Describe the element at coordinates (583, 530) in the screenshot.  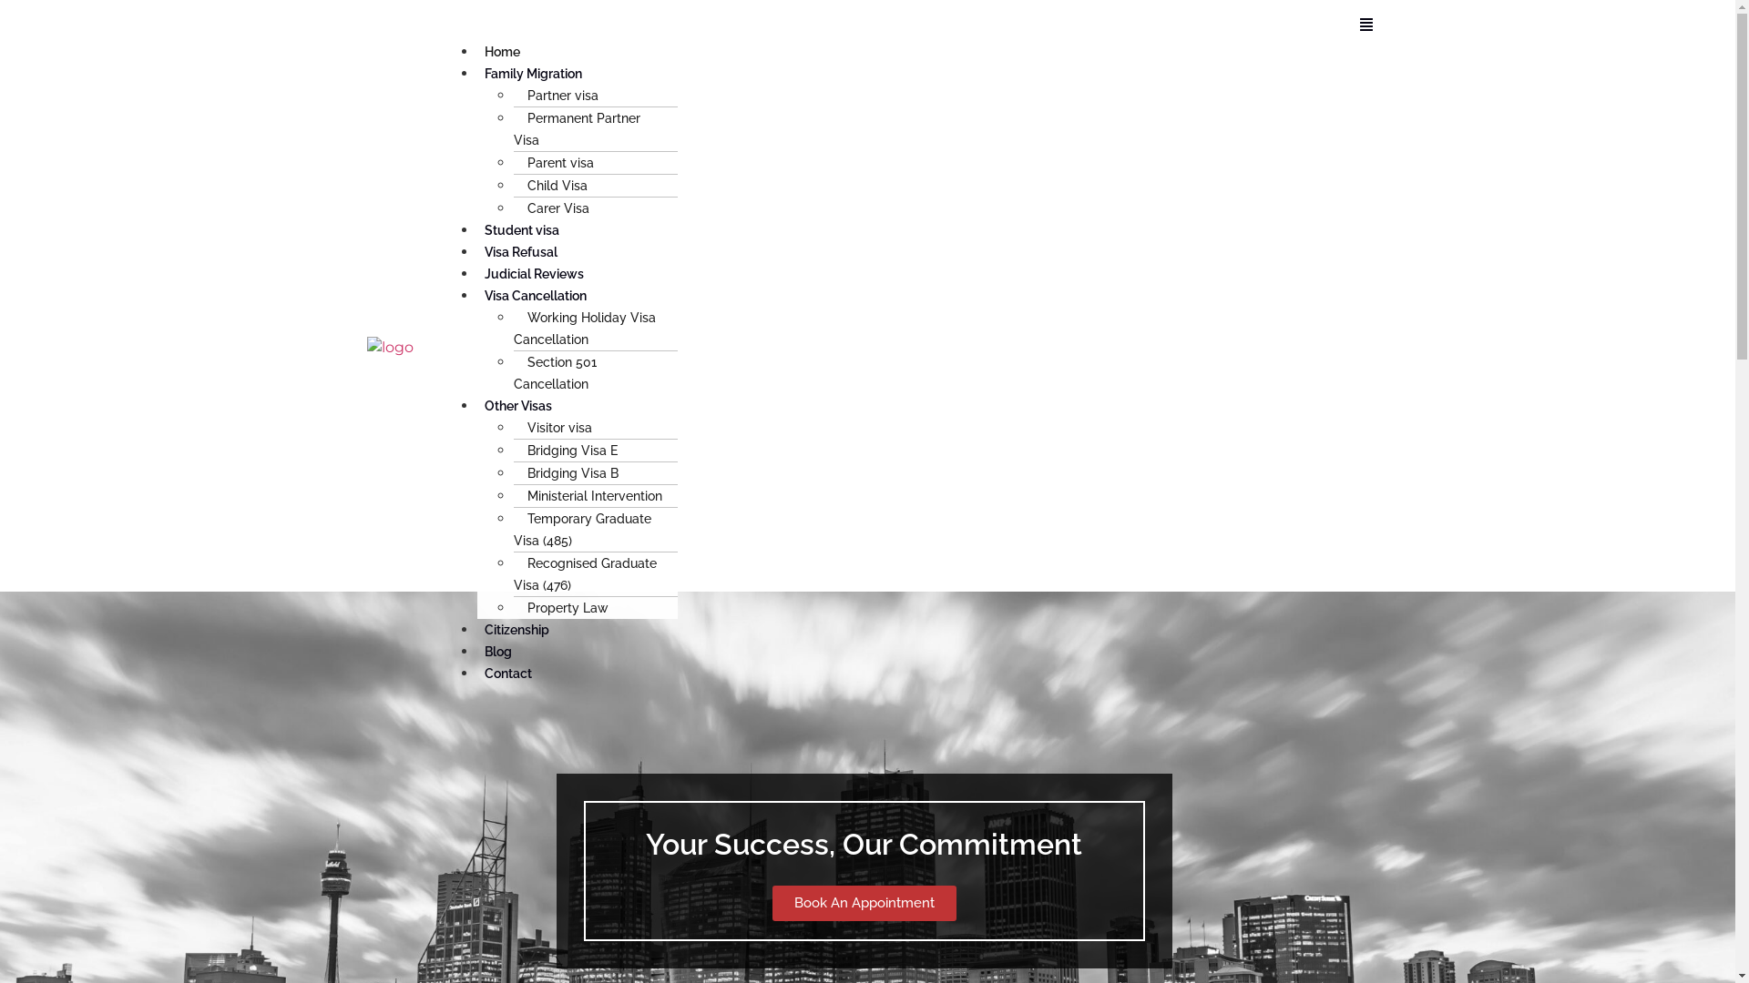
I see `Temporary Graduate Visa (485)` at that location.